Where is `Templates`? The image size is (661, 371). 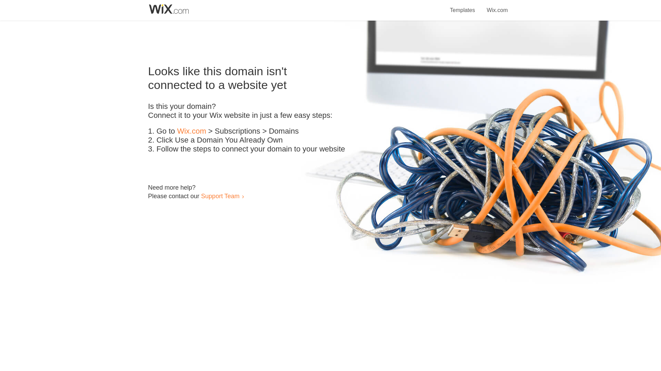
Templates is located at coordinates (463, 6).